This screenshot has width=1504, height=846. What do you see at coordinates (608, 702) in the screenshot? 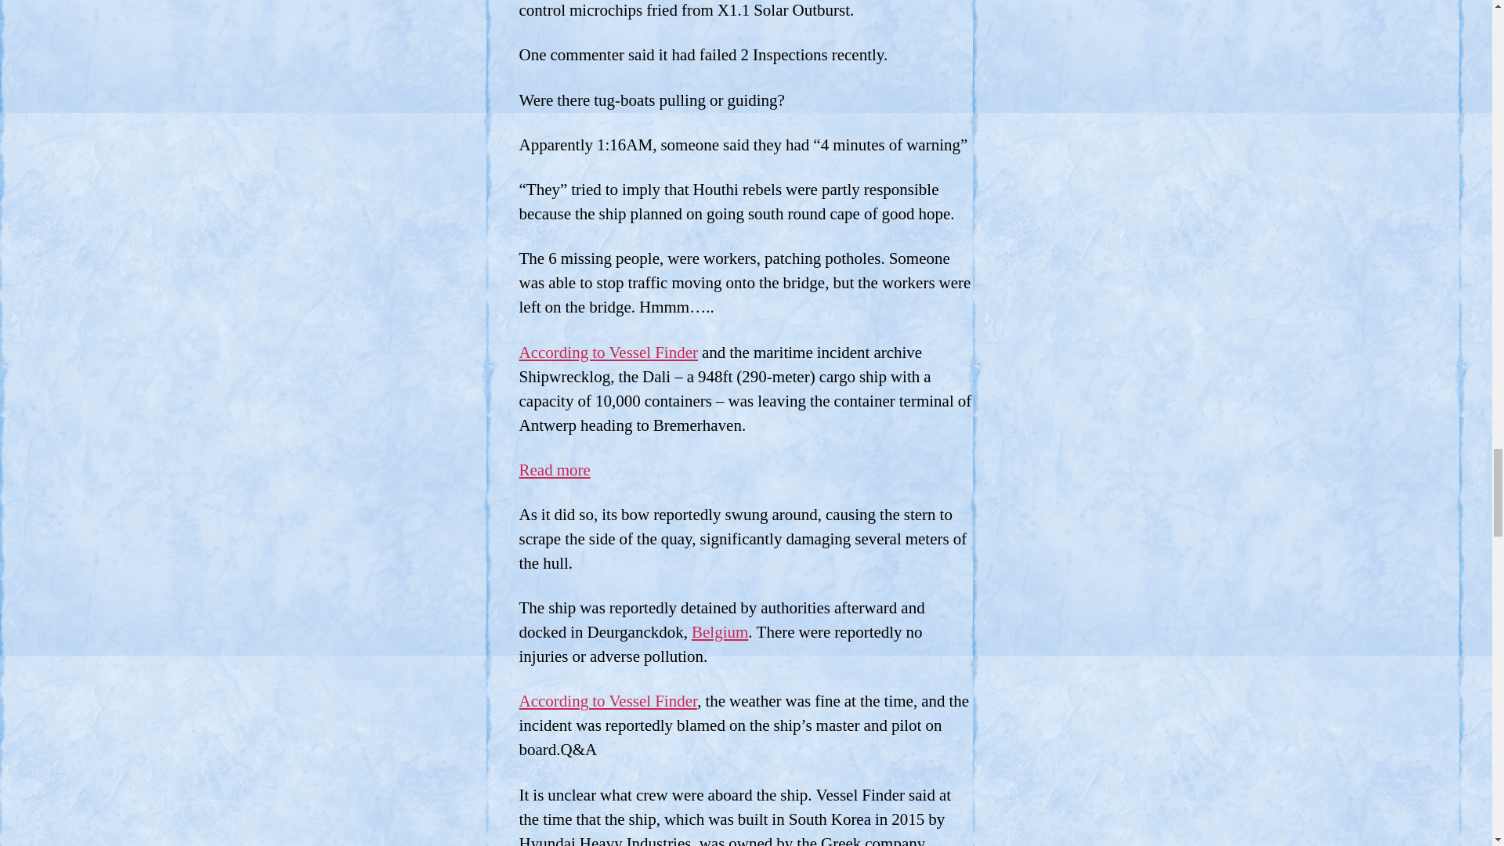
I see `According to Vessel Finder` at bounding box center [608, 702].